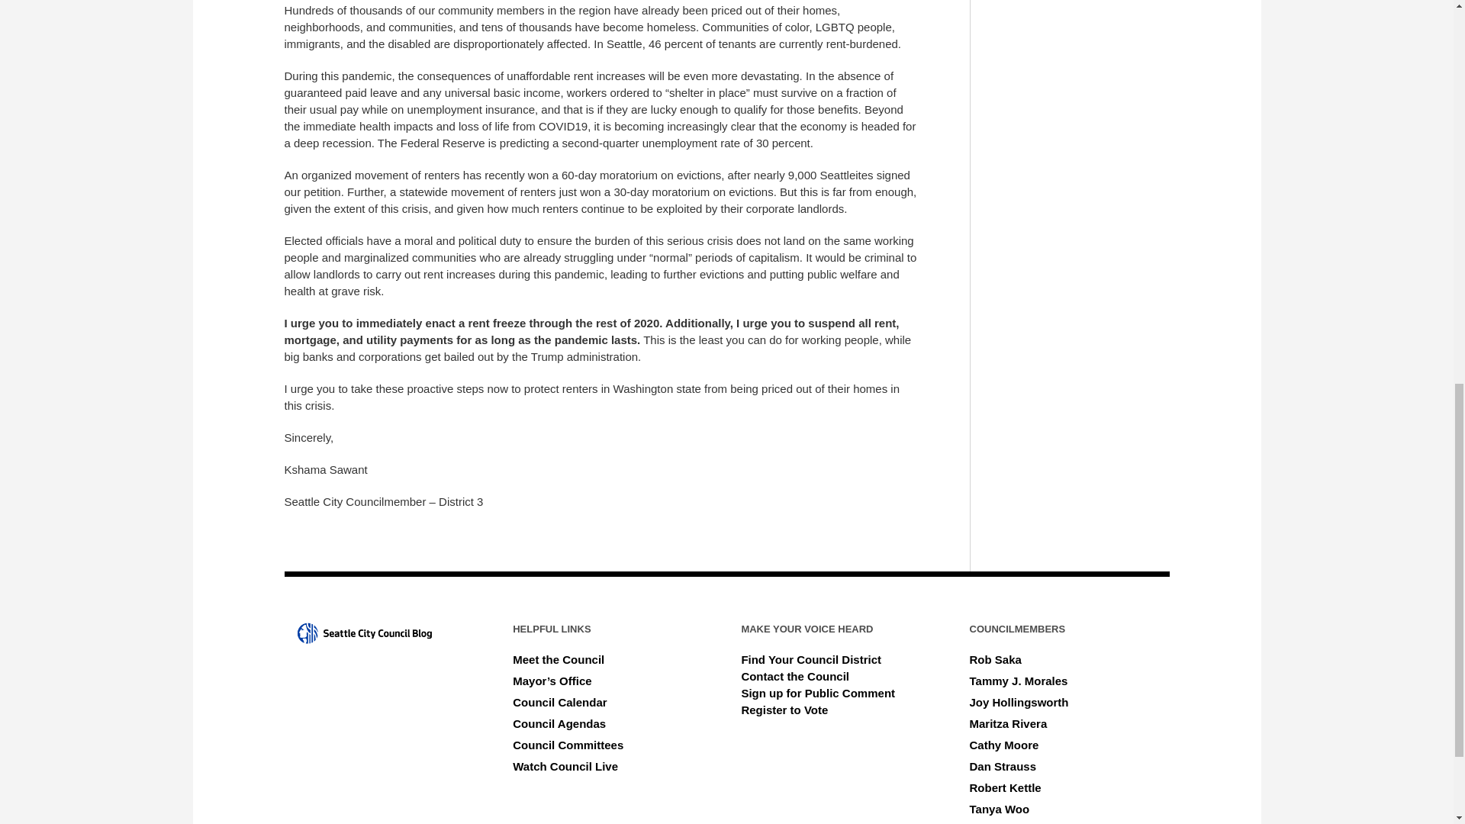 The height and width of the screenshot is (824, 1465). Describe the element at coordinates (795, 676) in the screenshot. I see `Contact the Council` at that location.